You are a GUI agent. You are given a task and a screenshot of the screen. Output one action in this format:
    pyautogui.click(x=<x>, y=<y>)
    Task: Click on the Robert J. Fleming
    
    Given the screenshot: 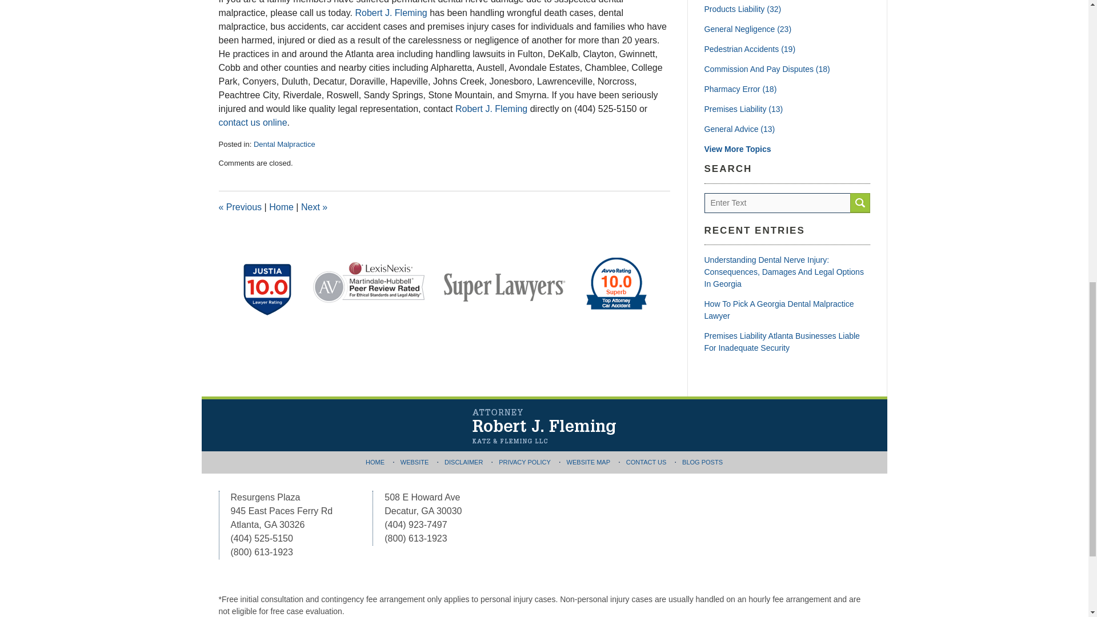 What is the action you would take?
    pyautogui.click(x=390, y=13)
    